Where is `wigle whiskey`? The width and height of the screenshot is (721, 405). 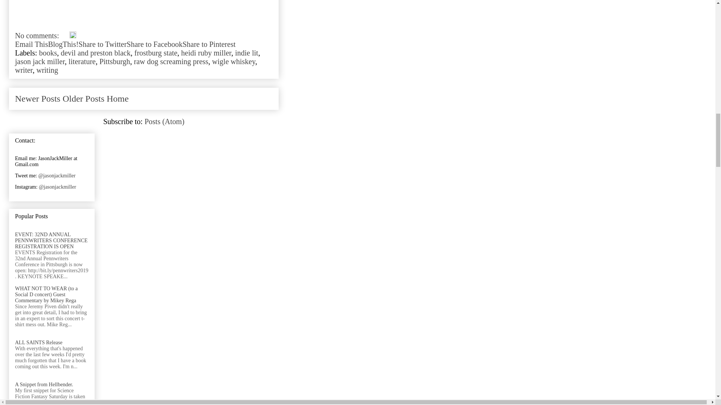
wigle whiskey is located at coordinates (234, 61).